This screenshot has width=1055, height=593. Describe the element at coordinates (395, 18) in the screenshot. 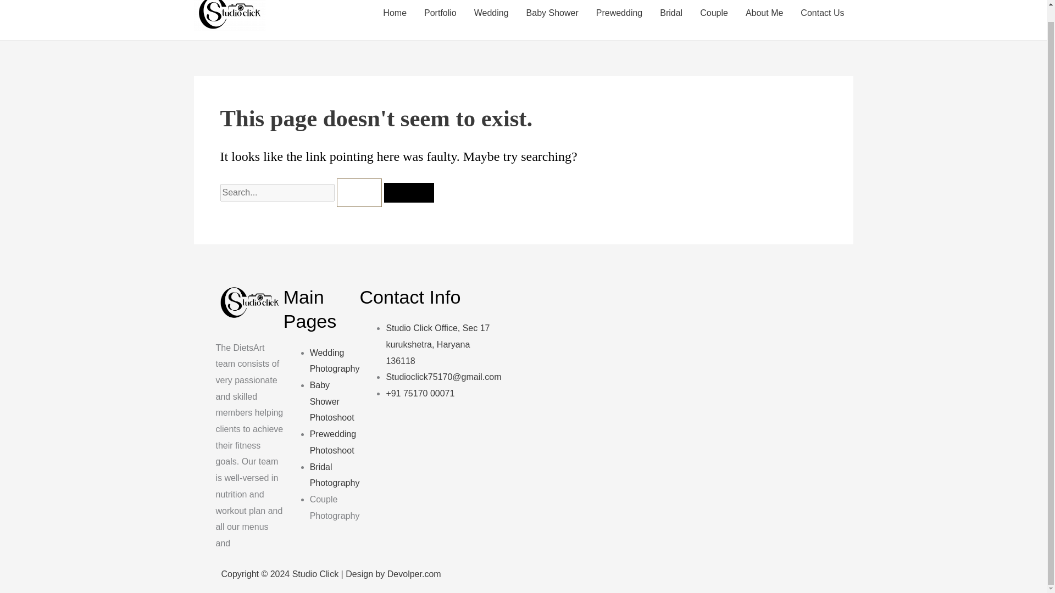

I see `Home` at that location.